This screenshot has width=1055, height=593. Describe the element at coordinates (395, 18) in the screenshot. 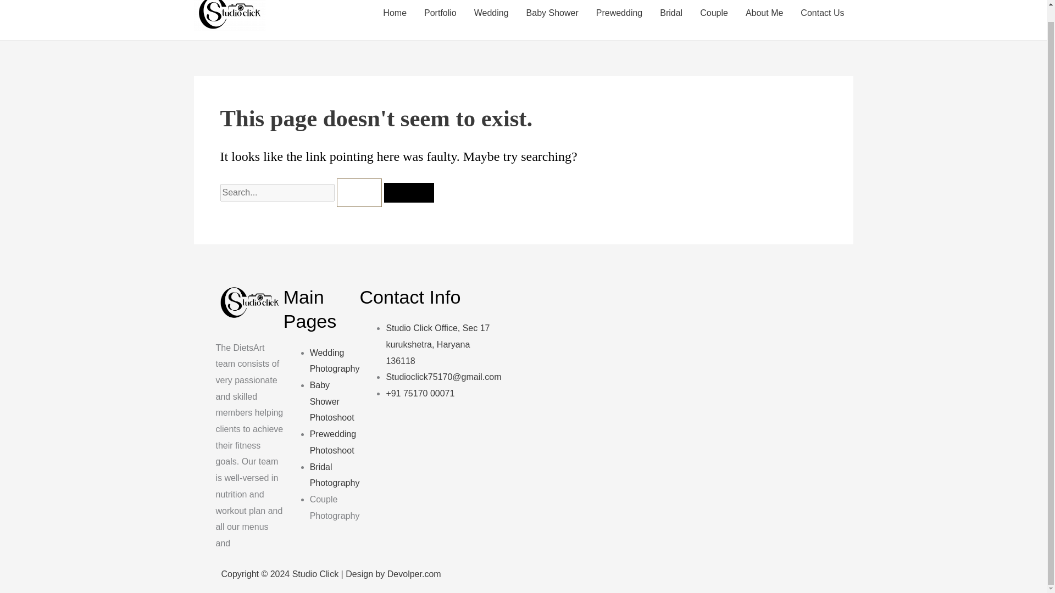

I see `Home` at that location.